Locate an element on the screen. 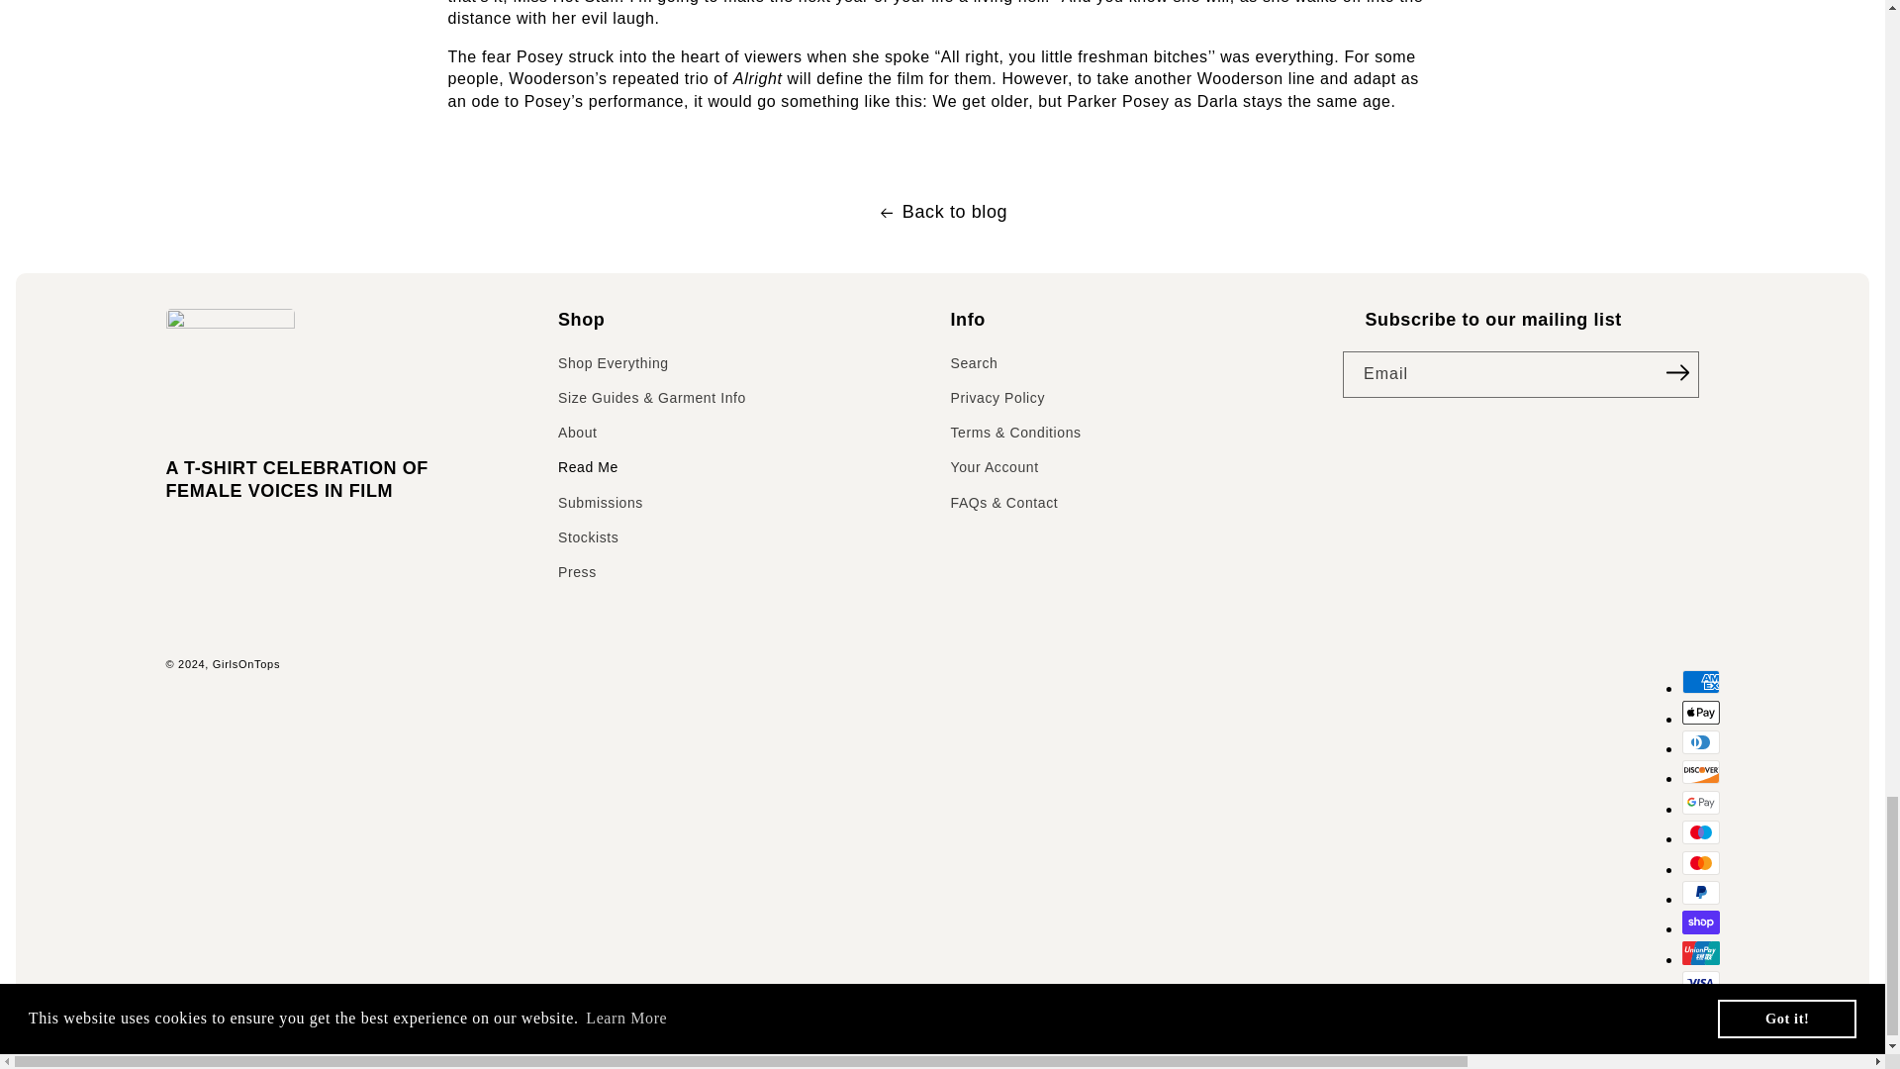 The image size is (1900, 1069). Visa is located at coordinates (1700, 982).